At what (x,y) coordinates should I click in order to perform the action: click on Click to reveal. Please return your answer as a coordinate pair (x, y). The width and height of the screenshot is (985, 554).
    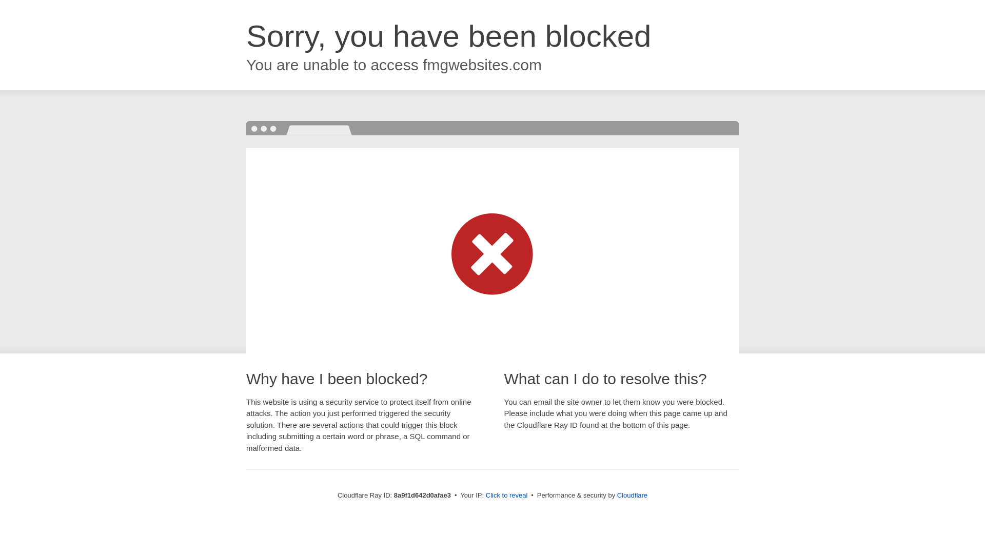
    Looking at the image, I should click on (507, 496).